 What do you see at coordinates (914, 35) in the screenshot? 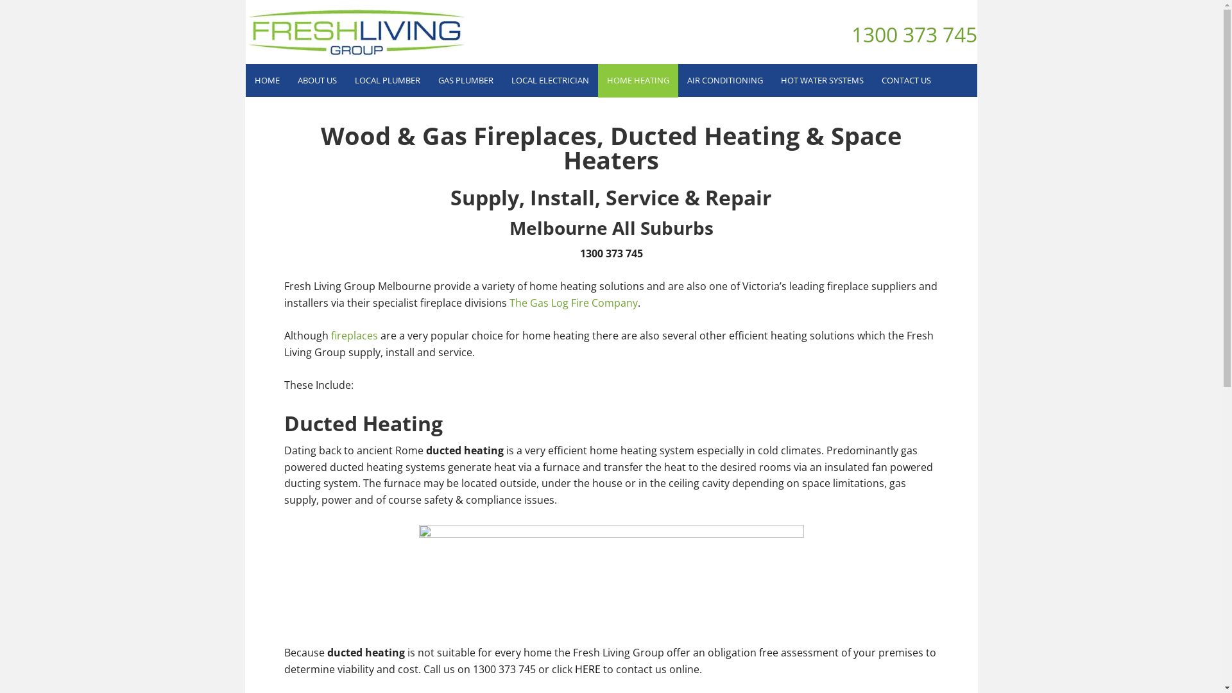
I see `1300 373 745` at bounding box center [914, 35].